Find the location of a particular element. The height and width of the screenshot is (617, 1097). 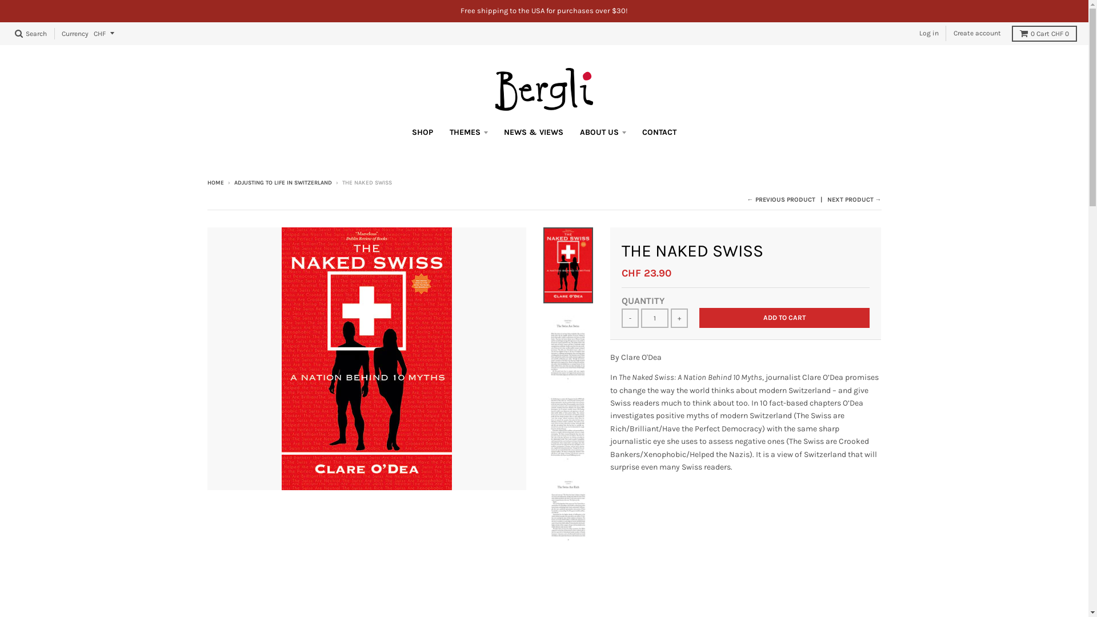

SHOP is located at coordinates (423, 133).